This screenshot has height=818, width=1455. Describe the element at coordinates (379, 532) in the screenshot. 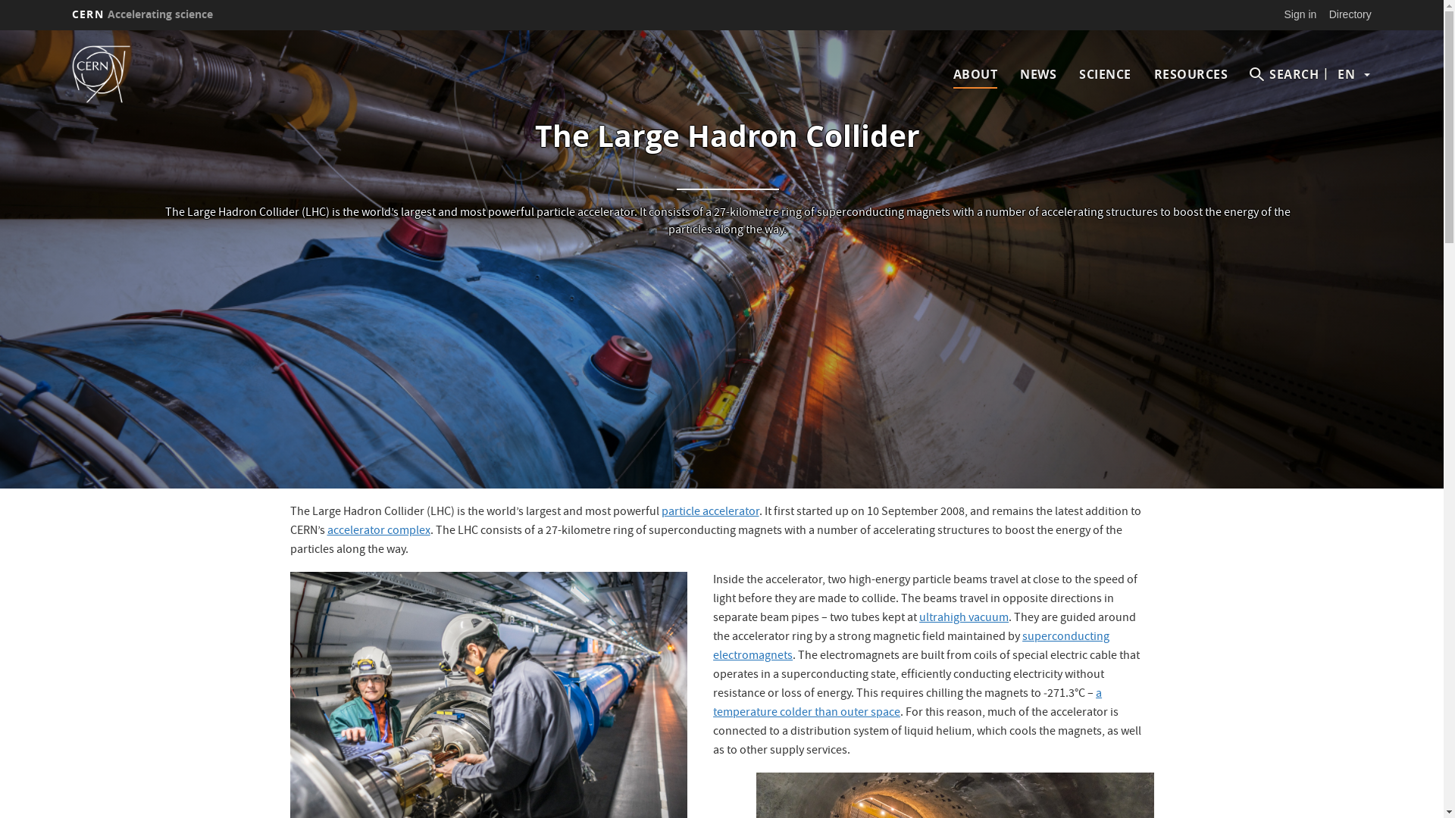

I see `accelerator complex` at that location.